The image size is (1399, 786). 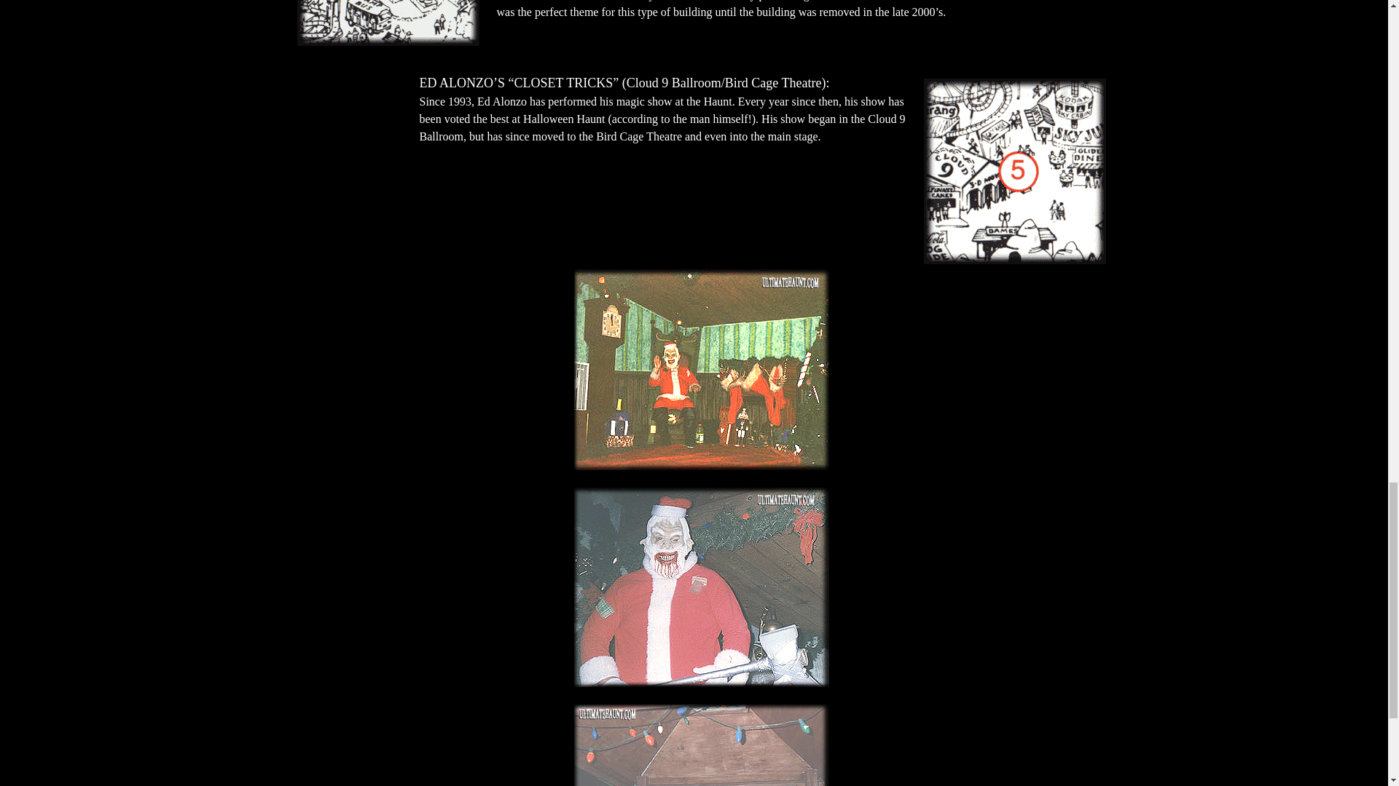 I want to click on Hi Santy, so click(x=701, y=370).